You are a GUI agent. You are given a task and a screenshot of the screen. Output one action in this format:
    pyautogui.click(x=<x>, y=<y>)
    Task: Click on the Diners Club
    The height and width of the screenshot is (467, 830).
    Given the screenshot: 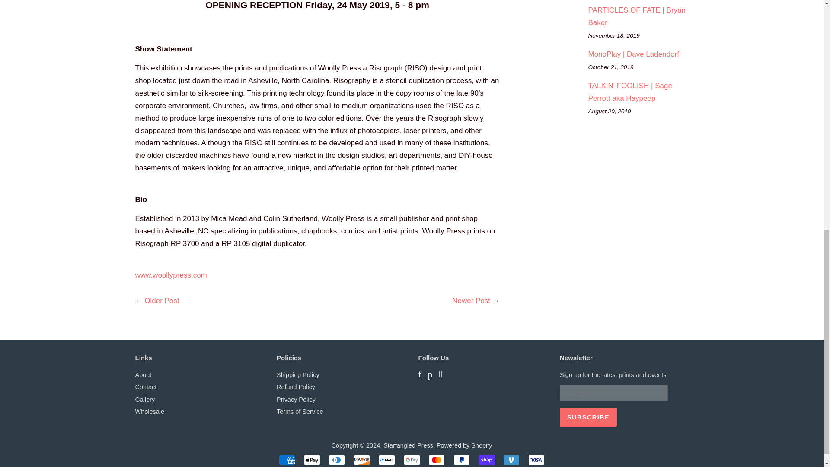 What is the action you would take?
    pyautogui.click(x=337, y=460)
    